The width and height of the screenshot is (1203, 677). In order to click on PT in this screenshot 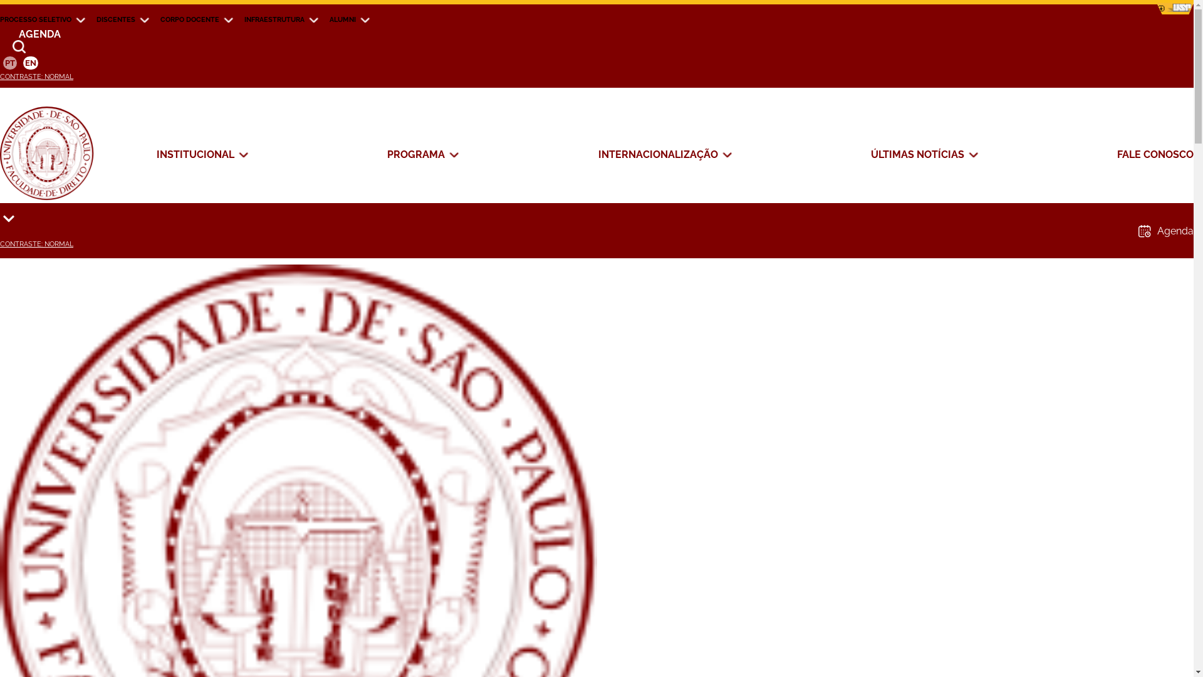, I will do `click(10, 63)`.